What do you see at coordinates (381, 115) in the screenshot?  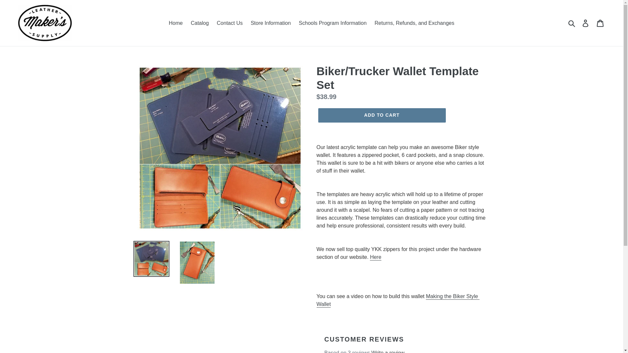 I see `ADD TO CART` at bounding box center [381, 115].